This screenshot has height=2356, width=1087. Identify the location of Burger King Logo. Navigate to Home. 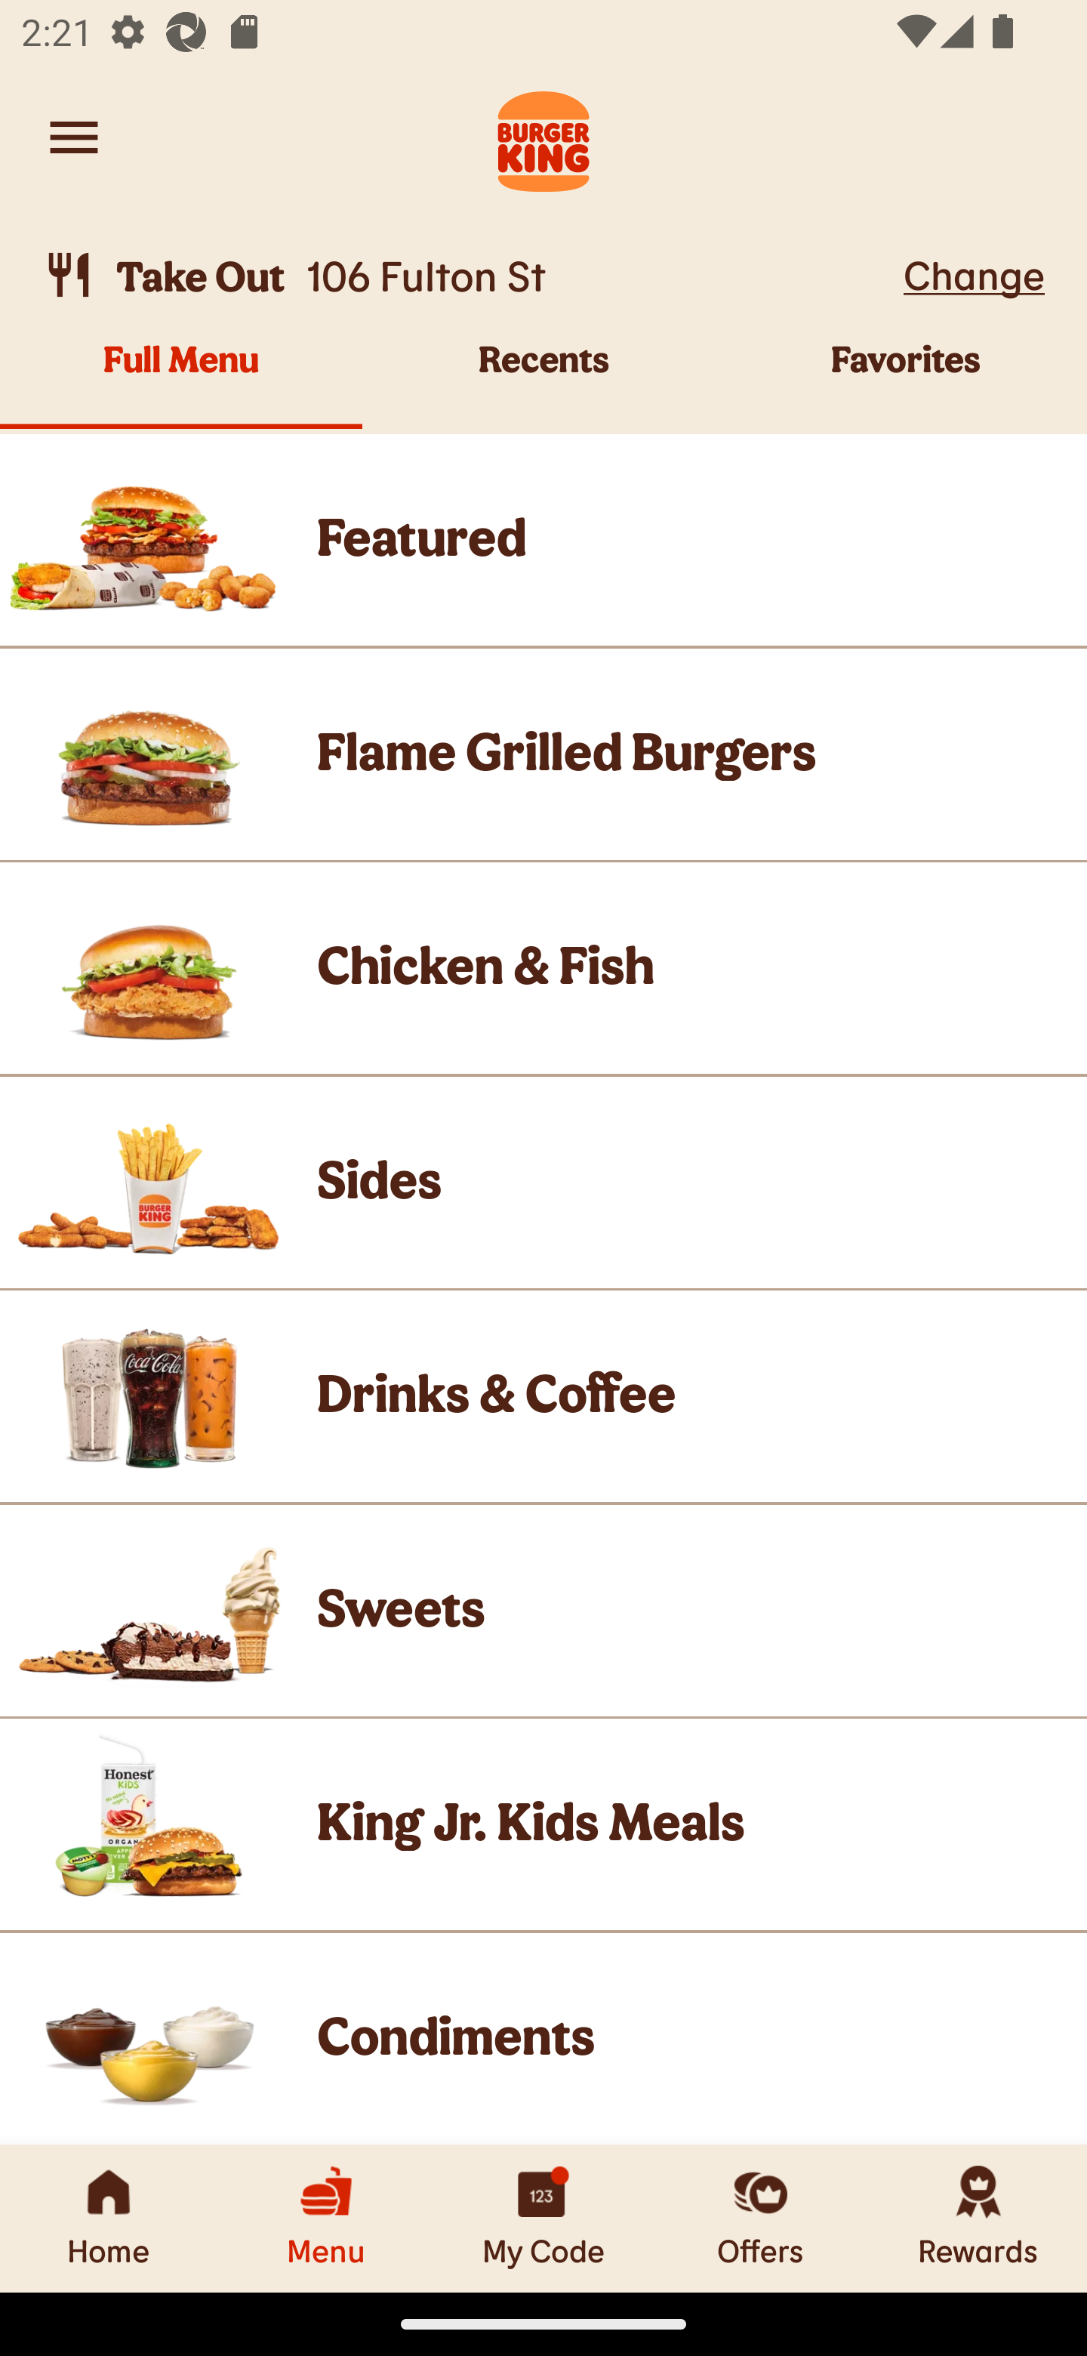
(543, 137).